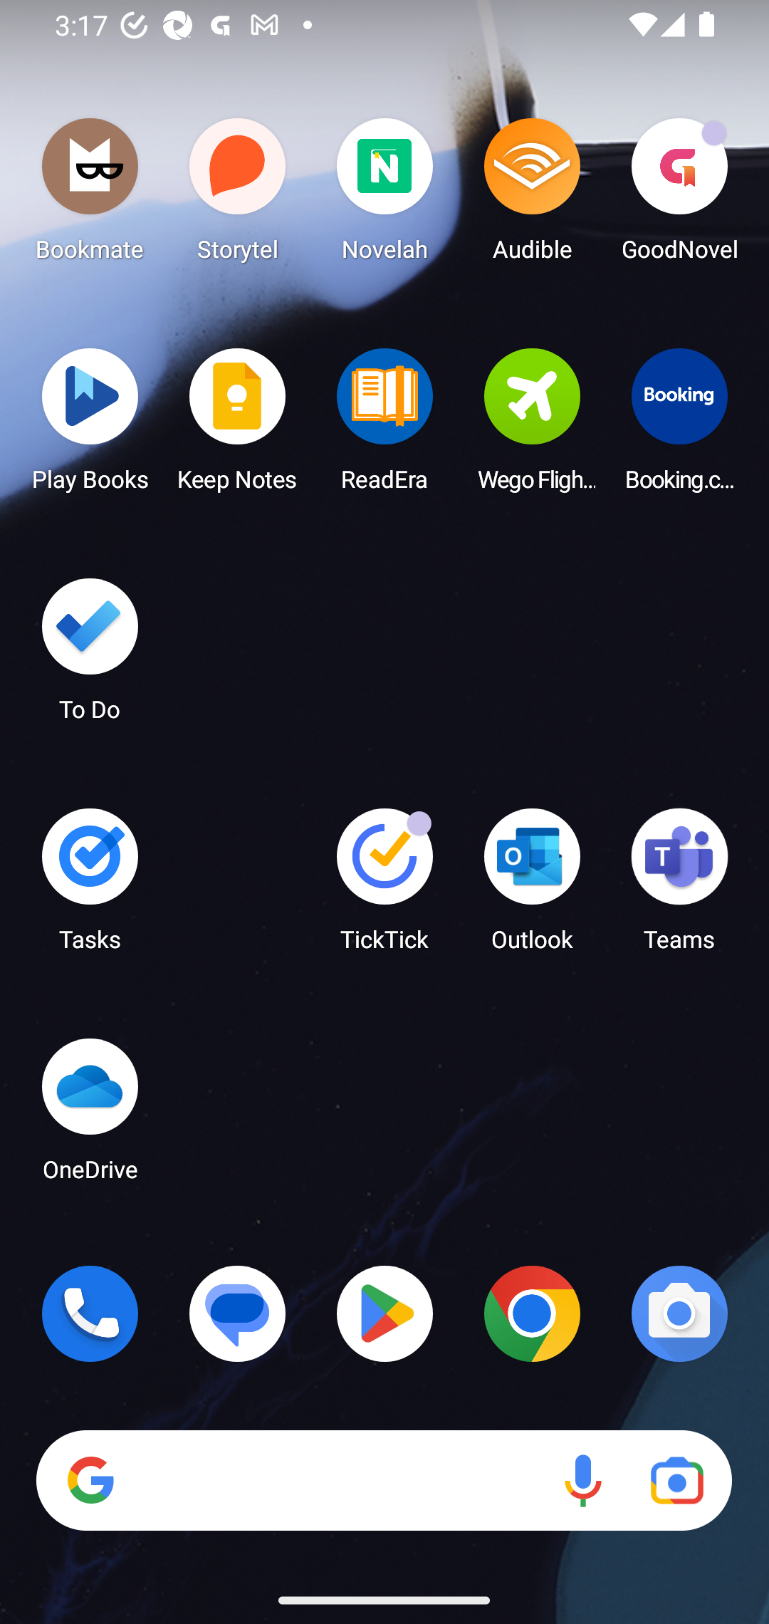  Describe the element at coordinates (679, 886) in the screenshot. I see `Teams` at that location.